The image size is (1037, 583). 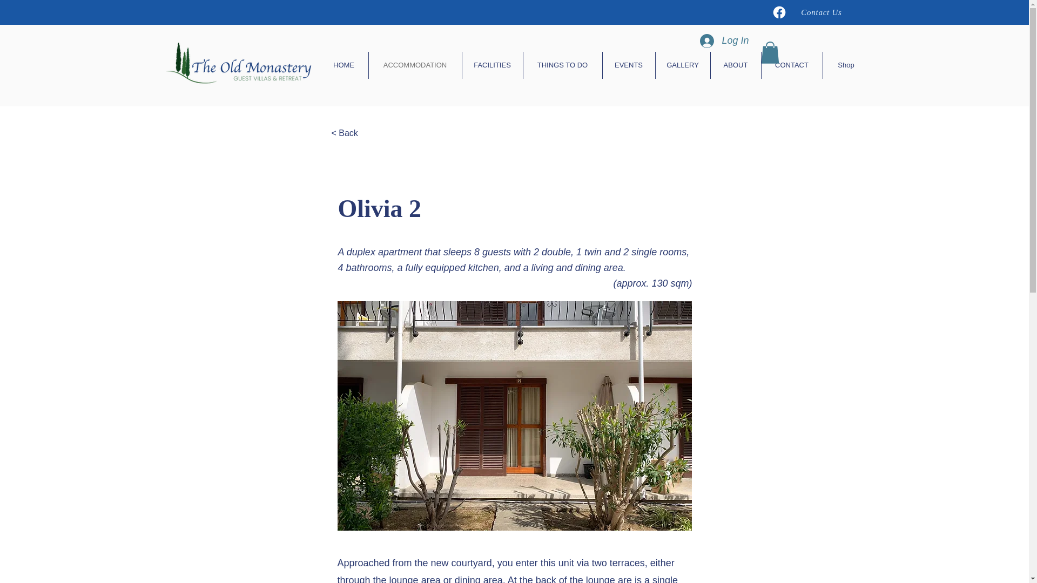 I want to click on HOME, so click(x=344, y=65).